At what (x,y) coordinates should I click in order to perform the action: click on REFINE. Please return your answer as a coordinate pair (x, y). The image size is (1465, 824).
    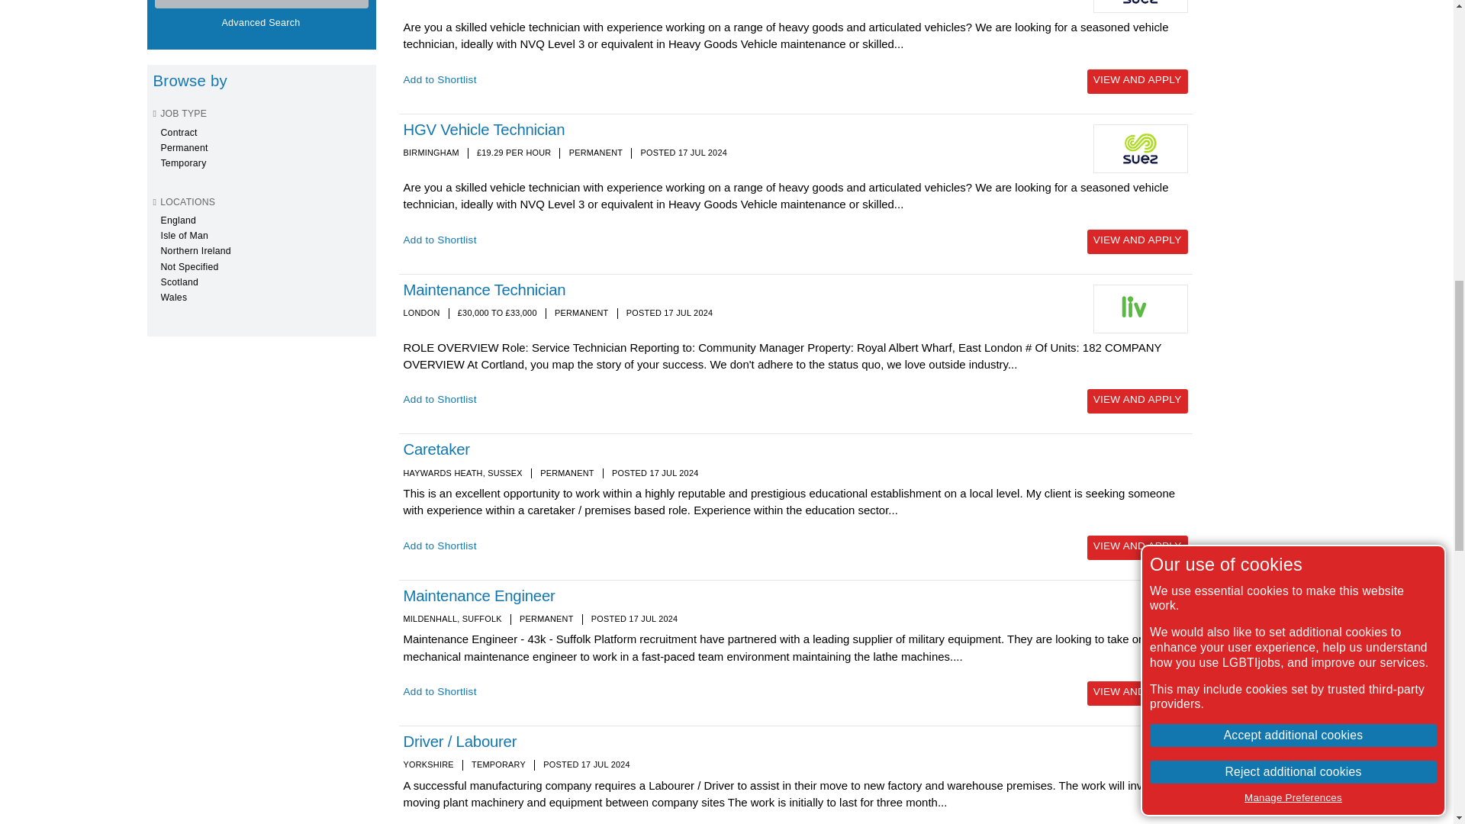
    Looking at the image, I should click on (260, 4).